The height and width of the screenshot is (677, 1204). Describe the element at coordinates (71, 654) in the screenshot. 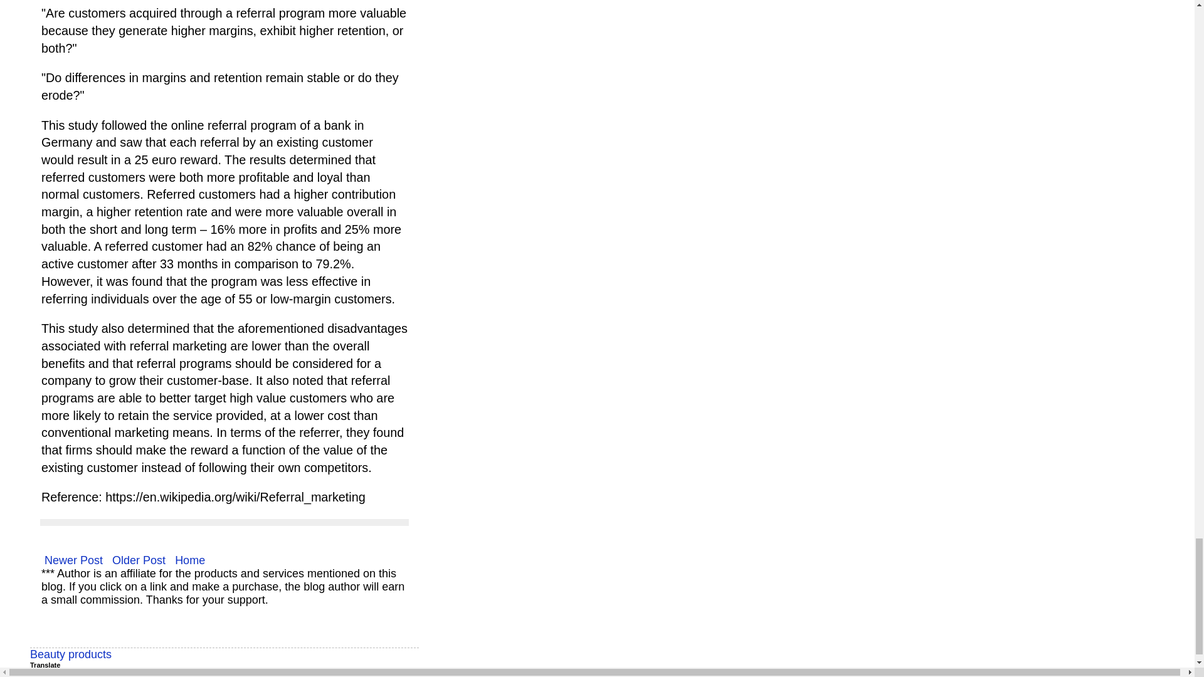

I see `Beauty products` at that location.